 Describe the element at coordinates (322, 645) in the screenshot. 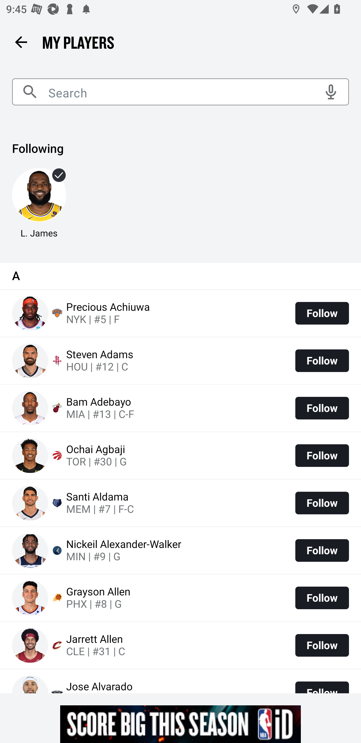

I see `Follow` at that location.